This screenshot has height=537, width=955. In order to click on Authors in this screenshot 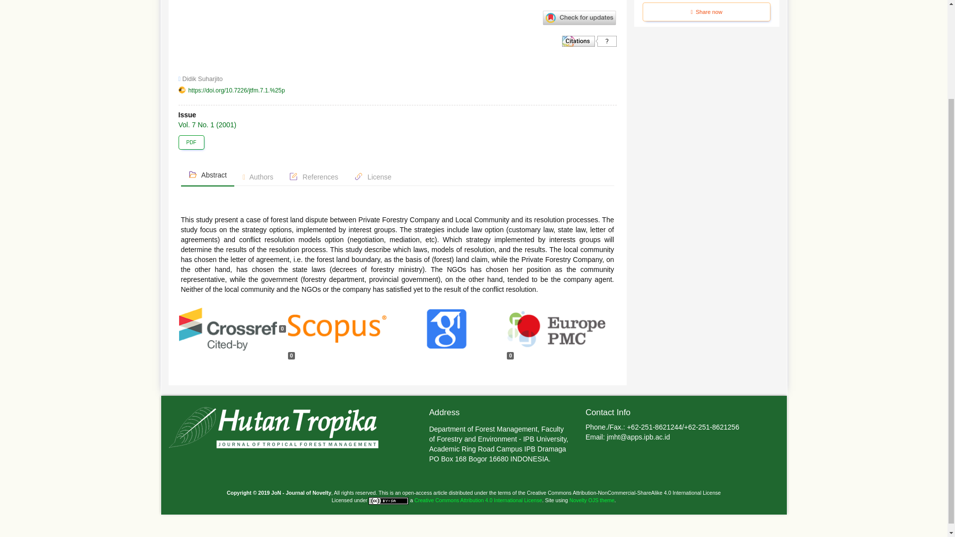, I will do `click(258, 177)`.